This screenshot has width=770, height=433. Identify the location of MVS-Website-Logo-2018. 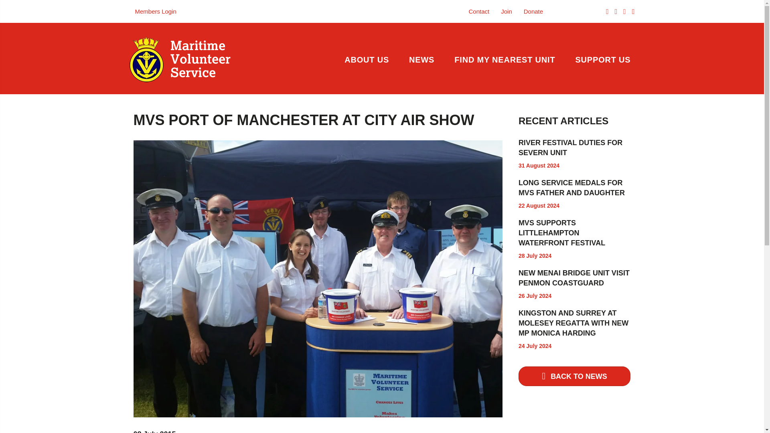
(180, 59).